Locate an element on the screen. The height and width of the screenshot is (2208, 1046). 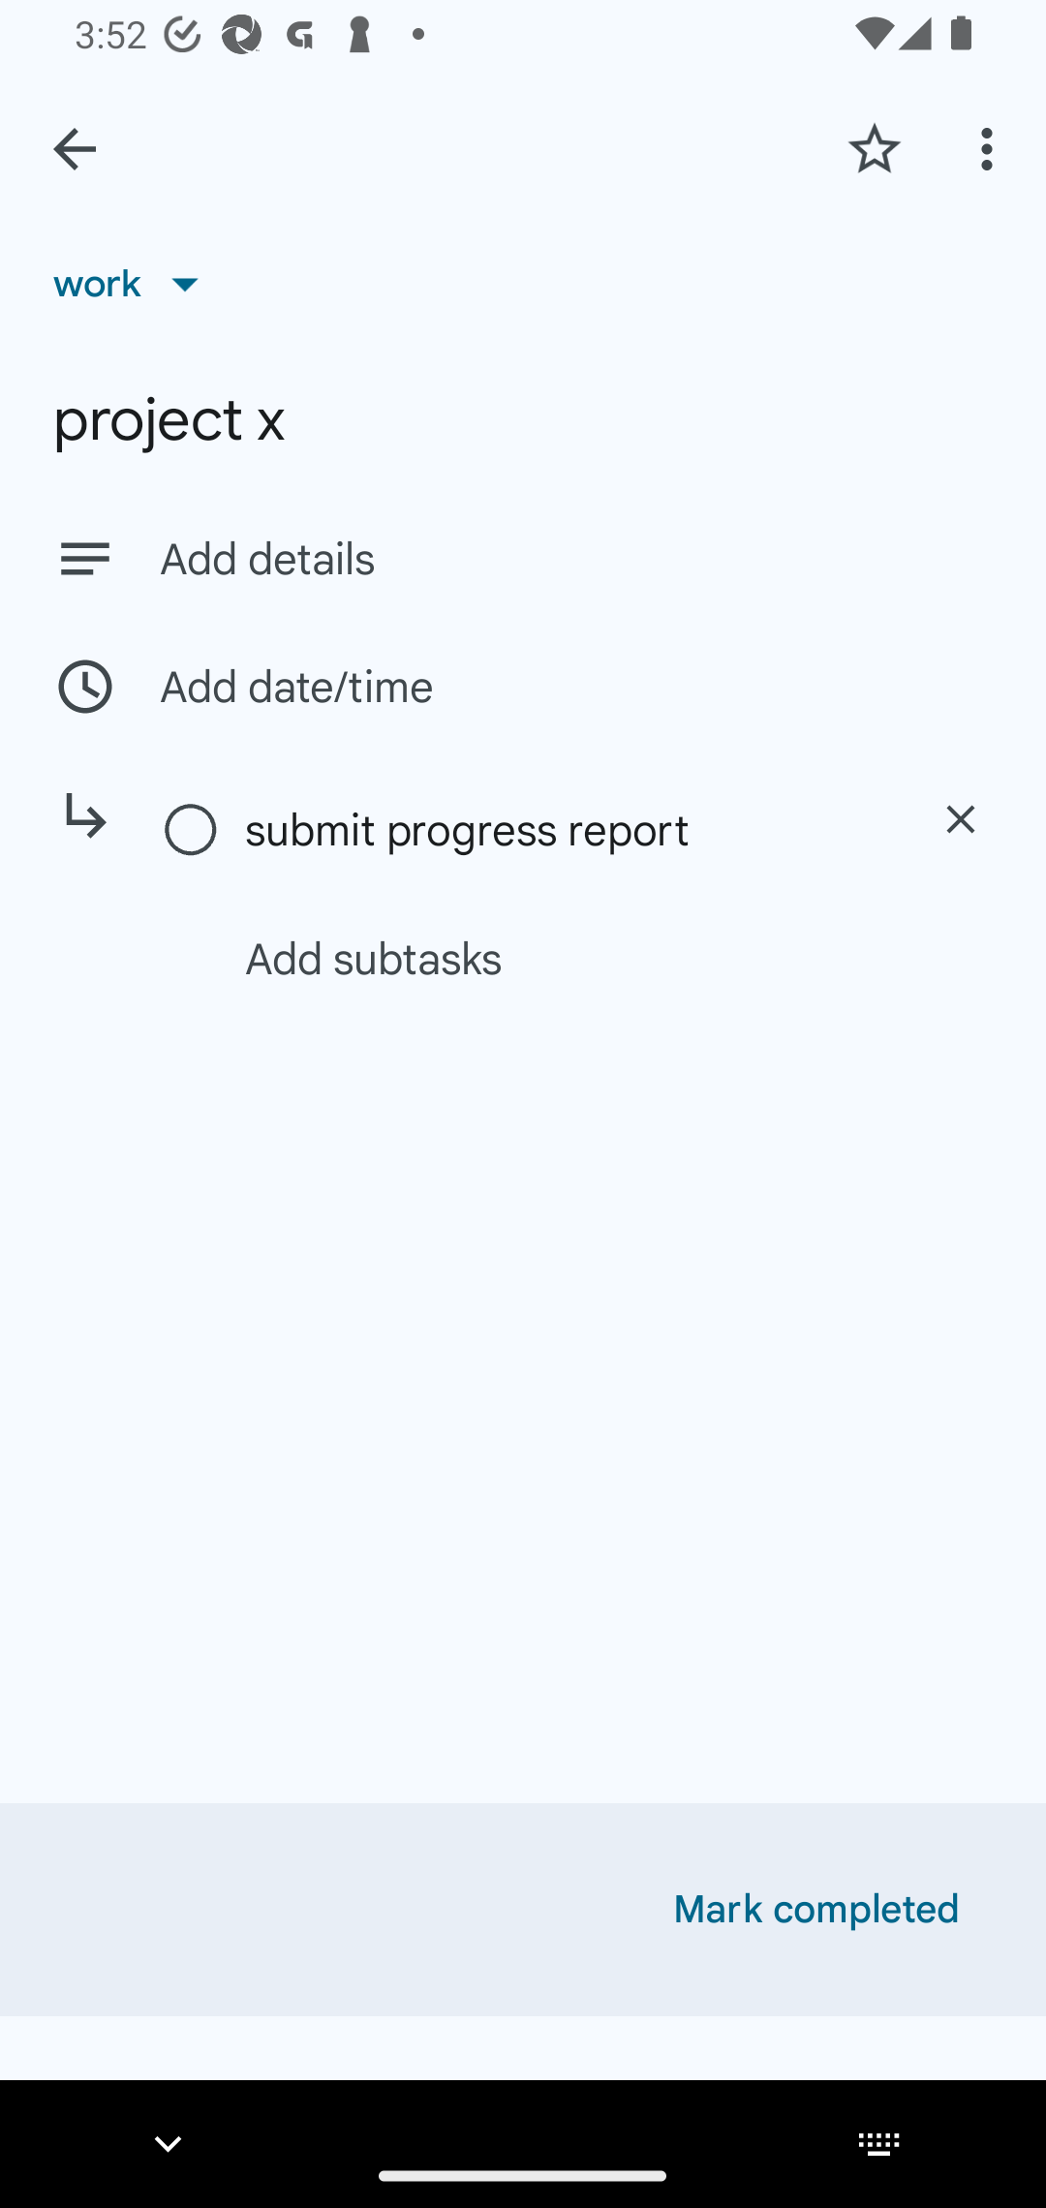
Add star is located at coordinates (874, 148).